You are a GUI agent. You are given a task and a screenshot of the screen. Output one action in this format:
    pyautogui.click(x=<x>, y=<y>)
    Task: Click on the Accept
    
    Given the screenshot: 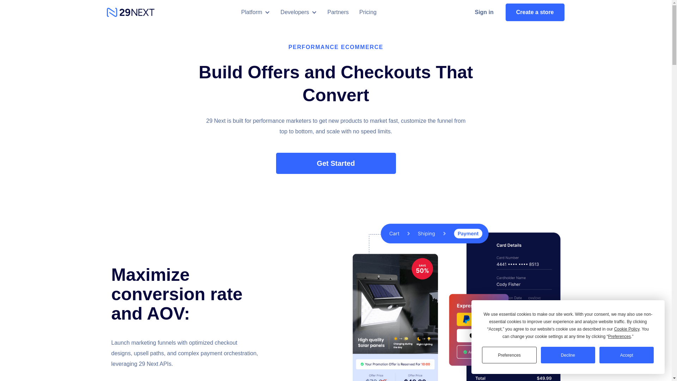 What is the action you would take?
    pyautogui.click(x=627, y=355)
    